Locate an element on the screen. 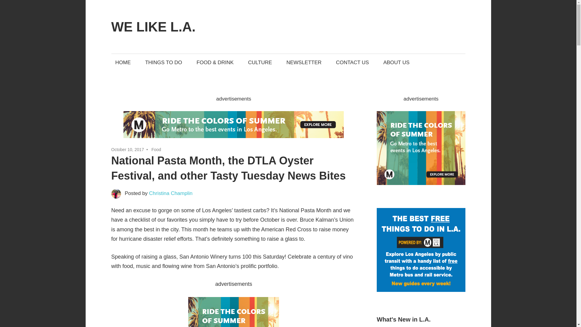 The width and height of the screenshot is (581, 327). October 10, 2017 is located at coordinates (128, 150).